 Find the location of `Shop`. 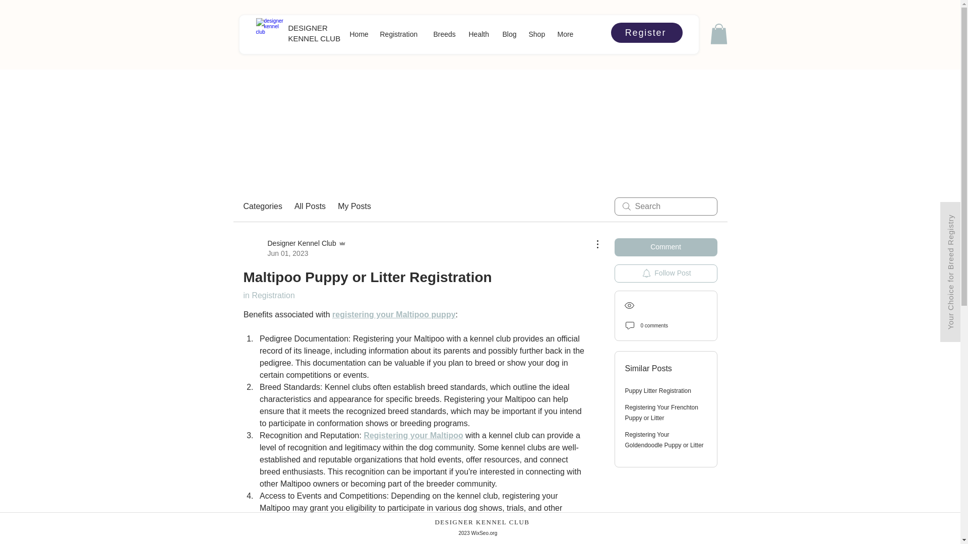

Shop is located at coordinates (537, 34).